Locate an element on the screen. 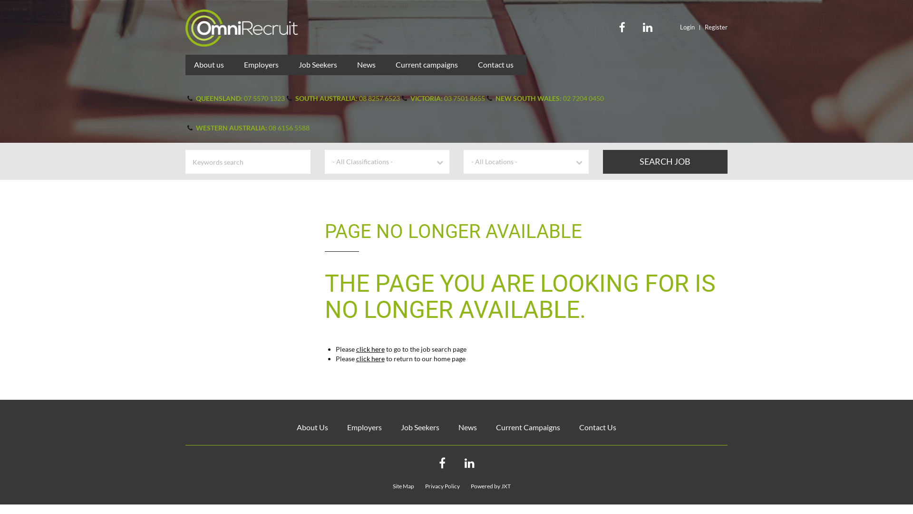 The image size is (913, 514). Contact Us is located at coordinates (598, 427).